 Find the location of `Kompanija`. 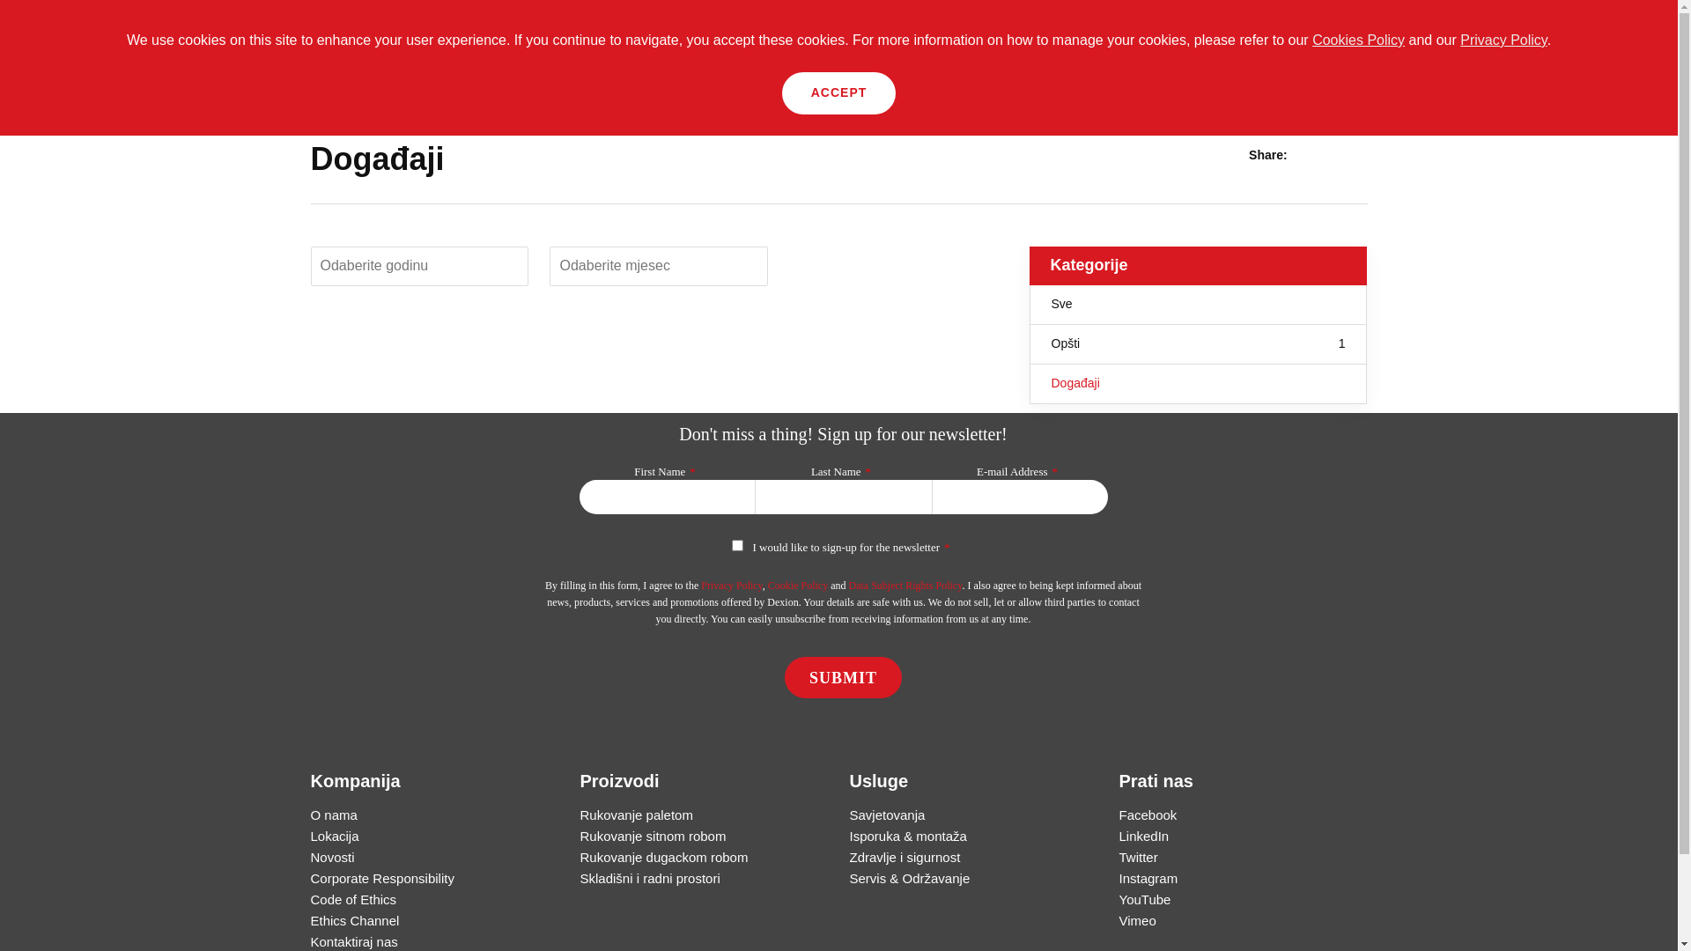

Kompanija is located at coordinates (395, 100).